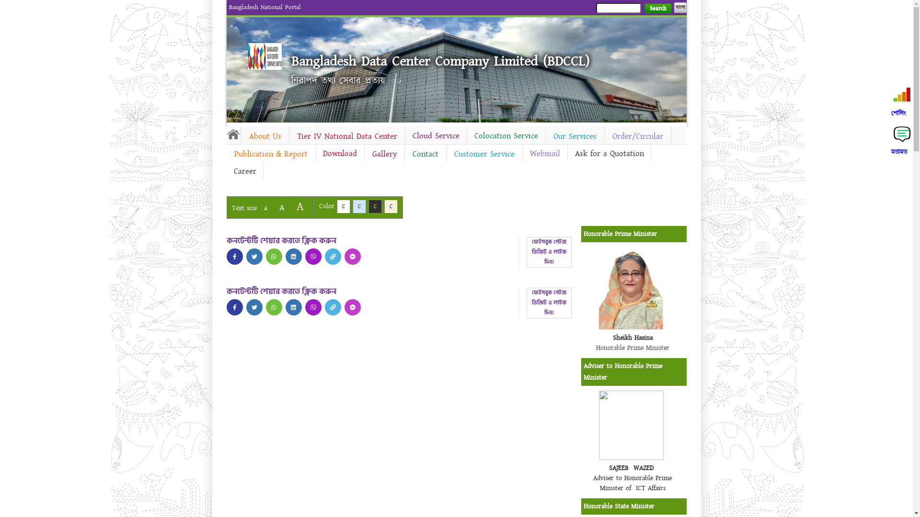 This screenshot has height=517, width=920. I want to click on C, so click(391, 207).